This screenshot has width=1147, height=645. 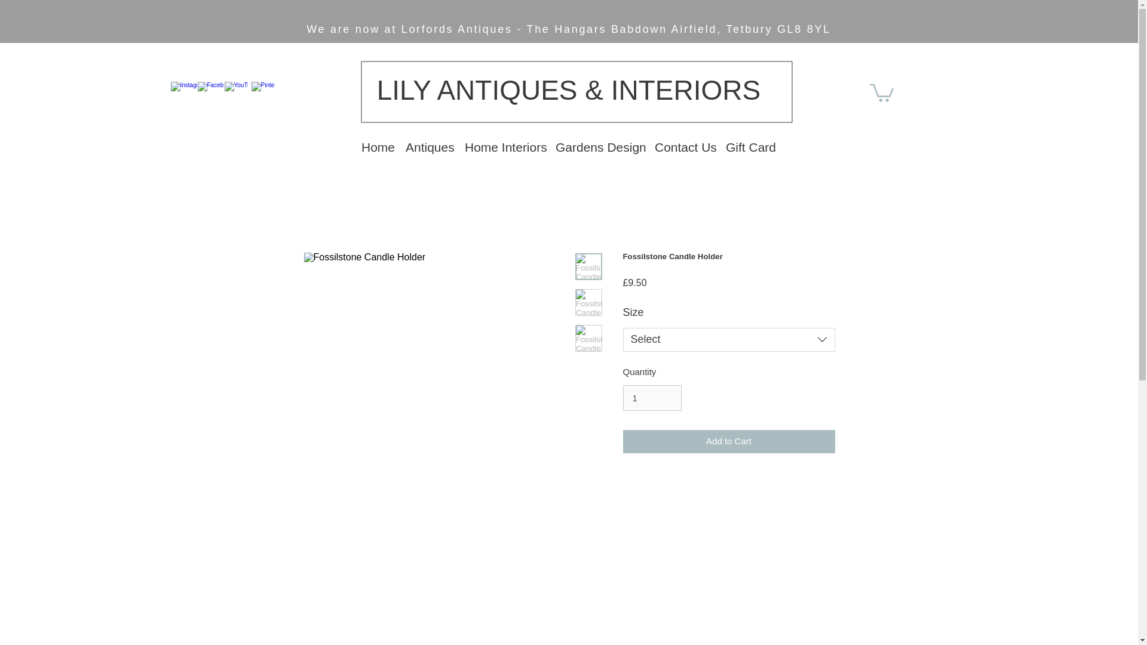 I want to click on Antiques, so click(x=429, y=145).